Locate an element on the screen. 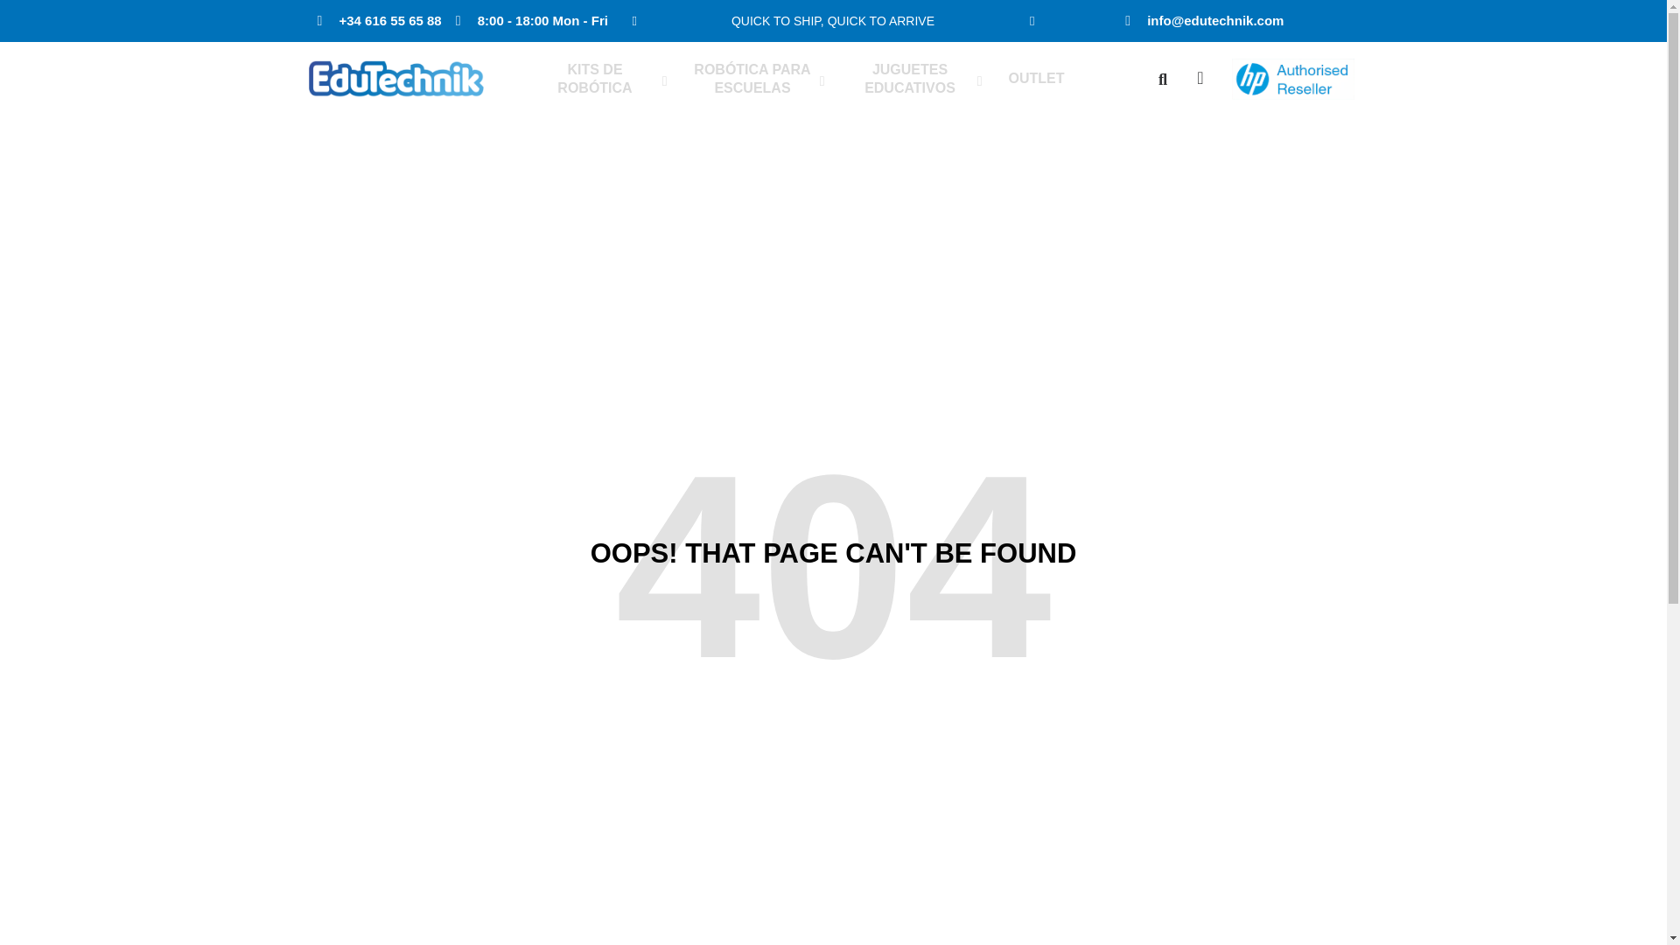 This screenshot has height=945, width=1680. OUTLET is located at coordinates (1036, 79).